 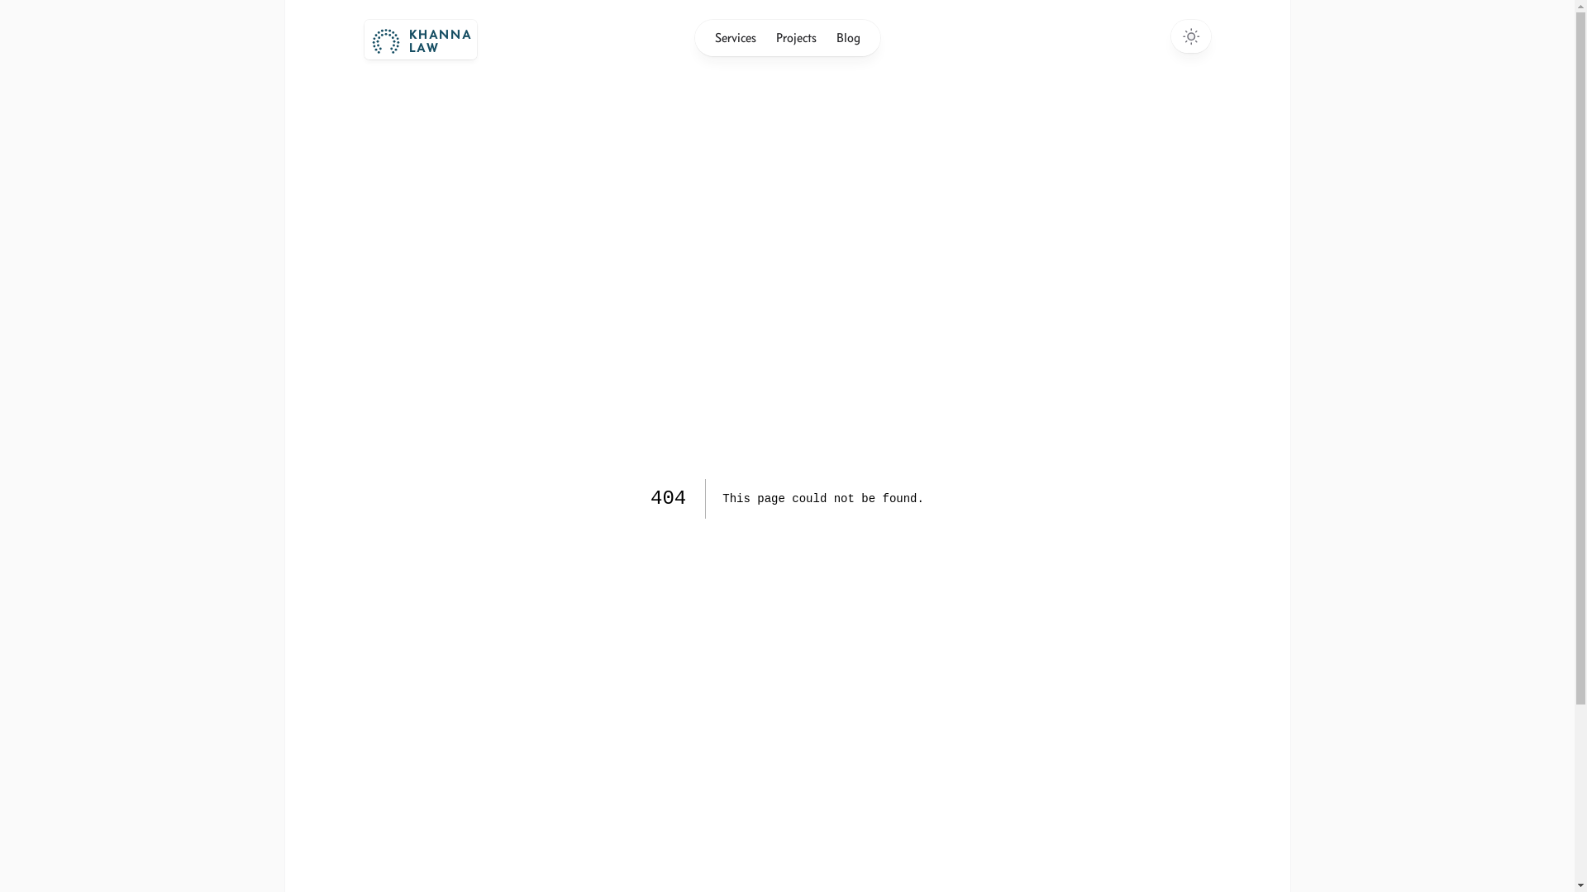 What do you see at coordinates (848, 38) in the screenshot?
I see `Blog` at bounding box center [848, 38].